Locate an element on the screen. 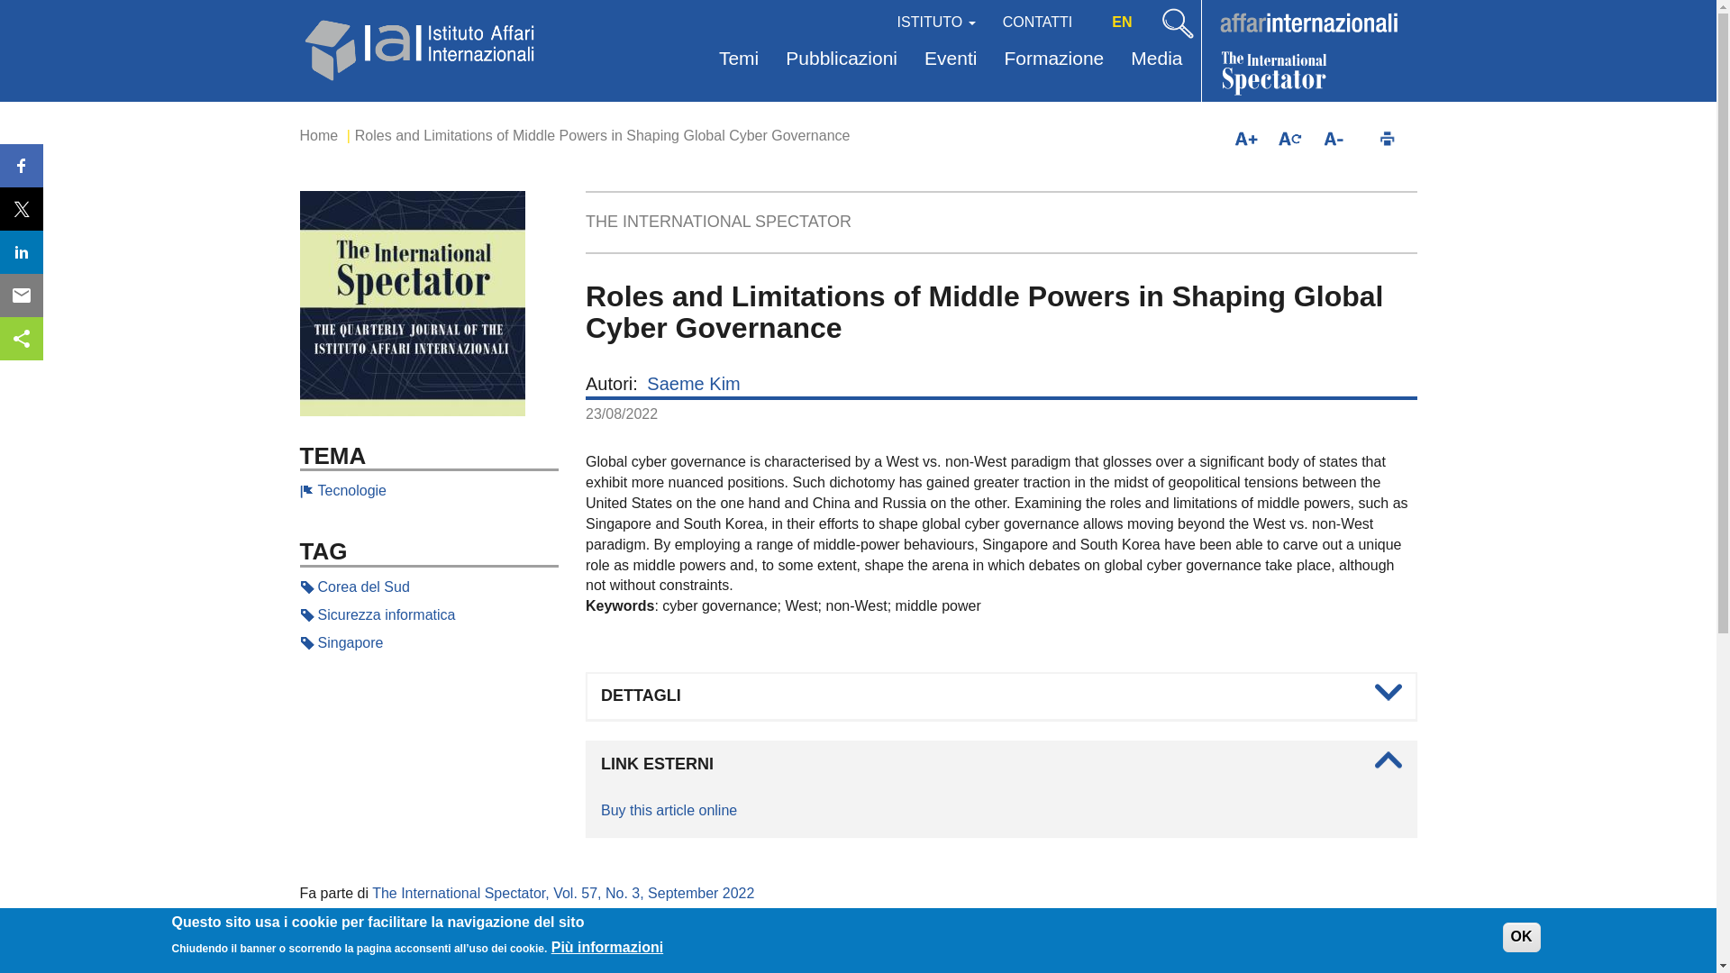 The height and width of the screenshot is (973, 1730). EN is located at coordinates (1121, 22).